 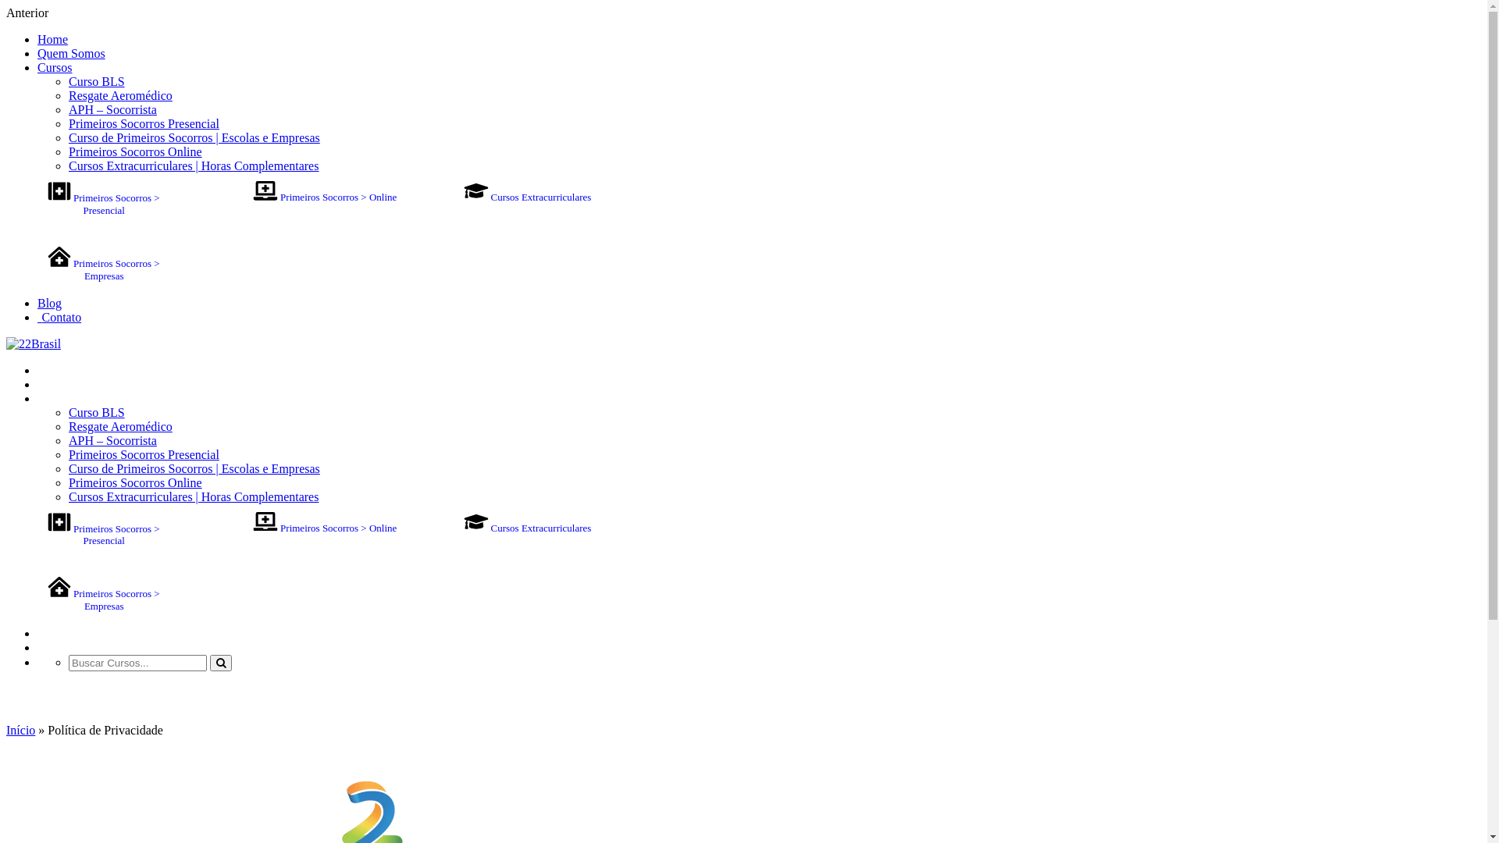 What do you see at coordinates (34, 344) in the screenshot?
I see `logo 22` at bounding box center [34, 344].